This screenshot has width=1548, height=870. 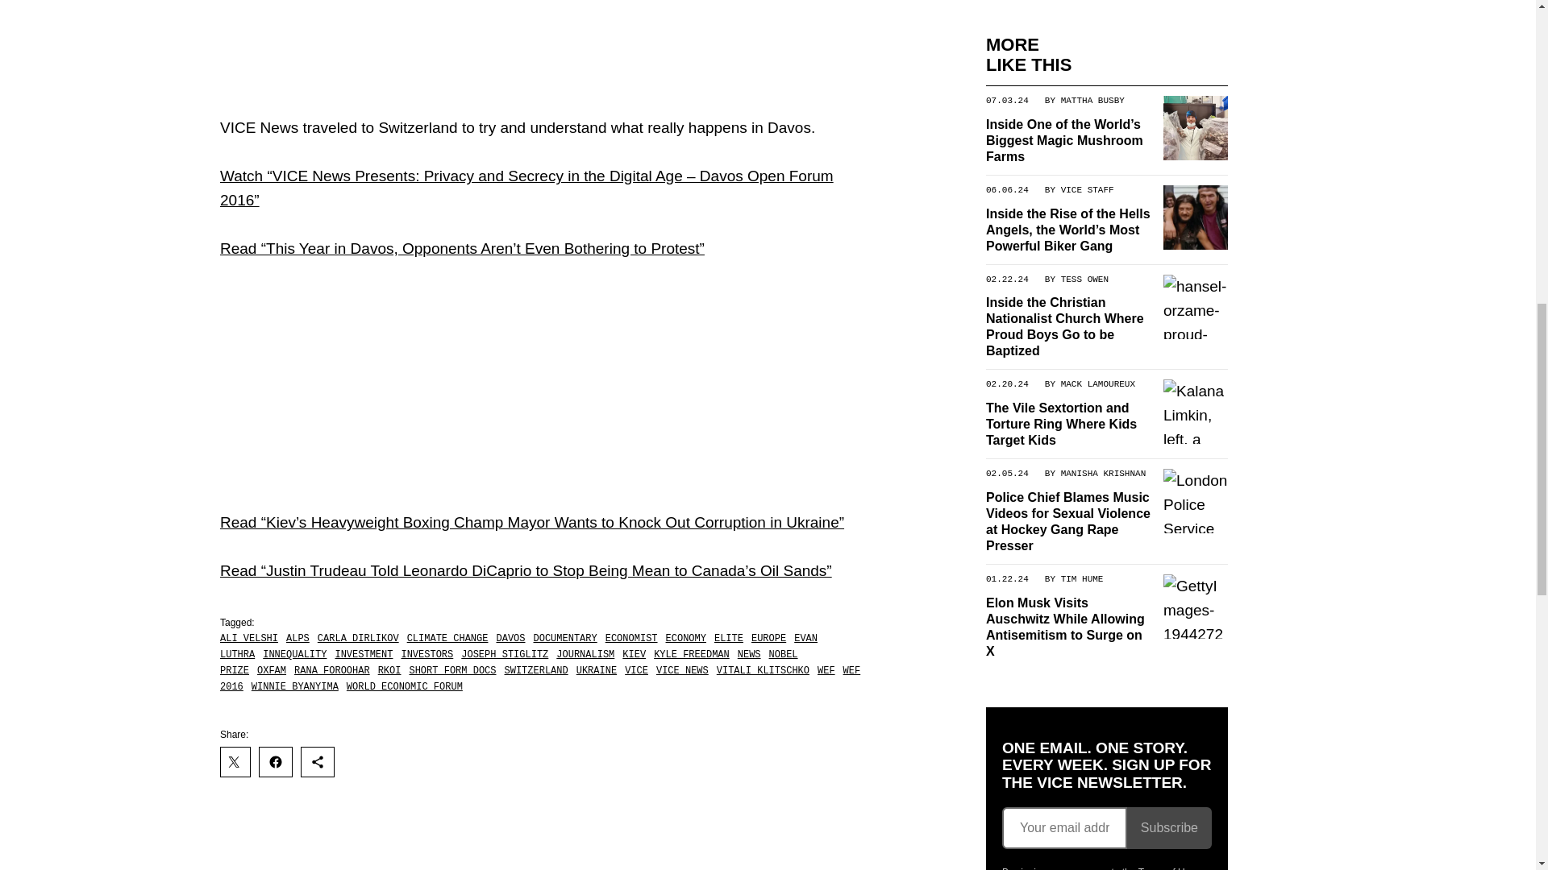 I want to click on Posts by Mack Lamoureux, so click(x=1097, y=383).